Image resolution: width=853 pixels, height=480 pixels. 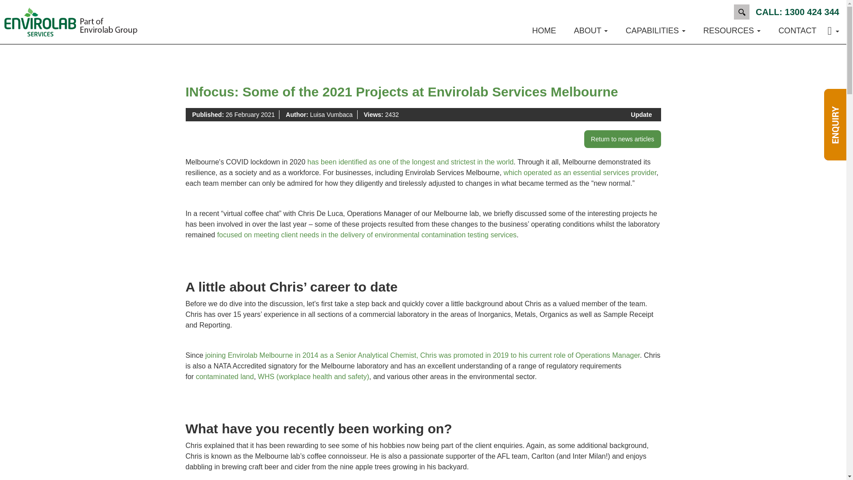 I want to click on HOME, so click(x=544, y=31).